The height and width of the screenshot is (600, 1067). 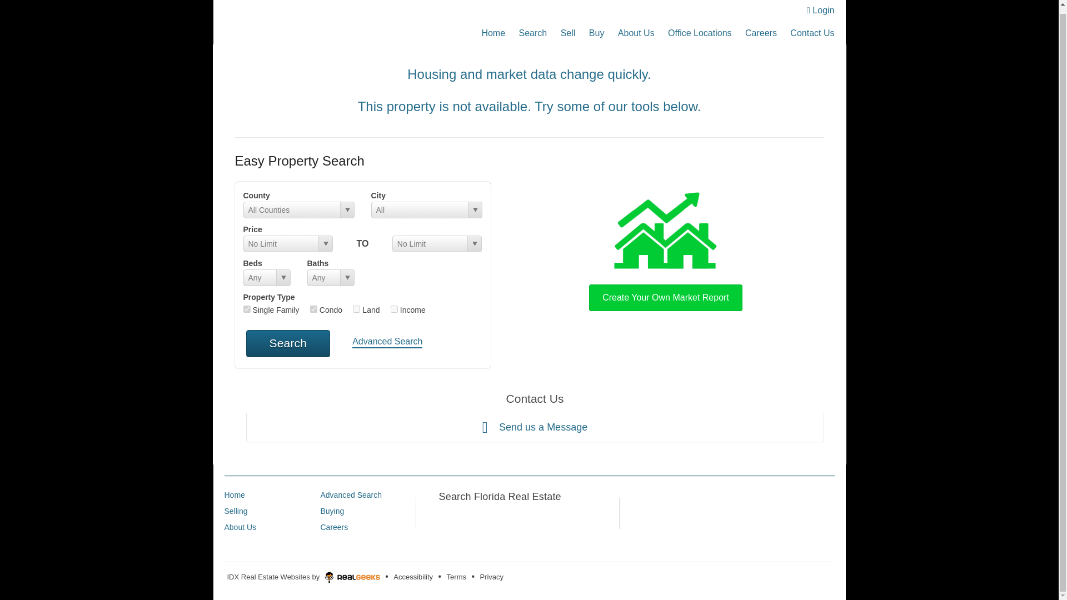 What do you see at coordinates (699, 28) in the screenshot?
I see `Office Locations` at bounding box center [699, 28].